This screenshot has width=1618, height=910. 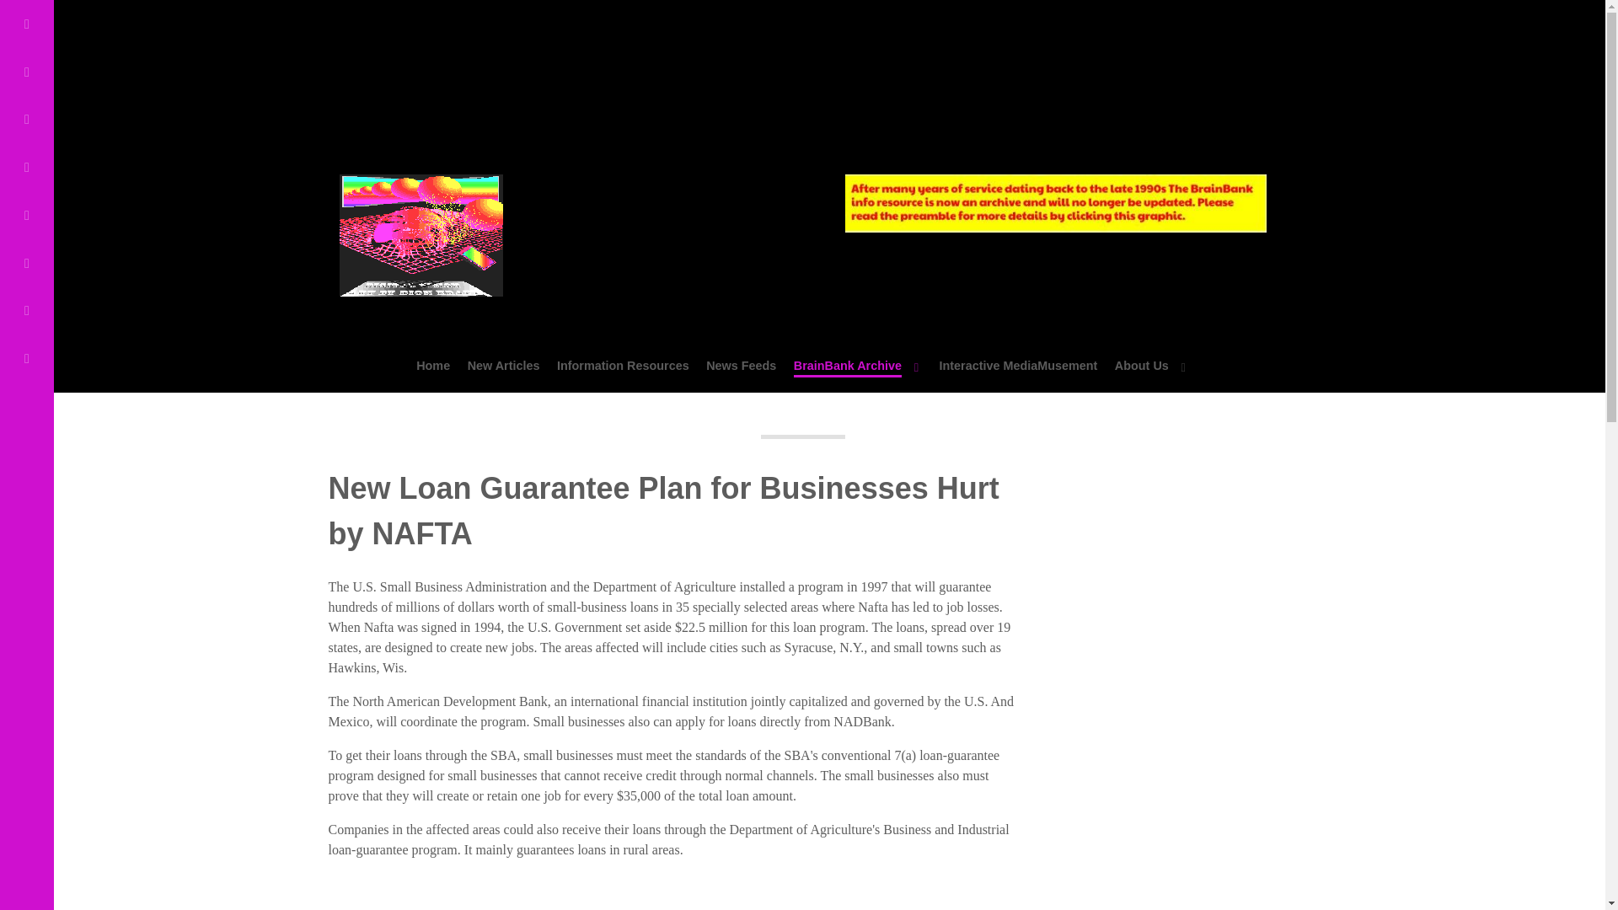 I want to click on News Feeds, so click(x=741, y=366).